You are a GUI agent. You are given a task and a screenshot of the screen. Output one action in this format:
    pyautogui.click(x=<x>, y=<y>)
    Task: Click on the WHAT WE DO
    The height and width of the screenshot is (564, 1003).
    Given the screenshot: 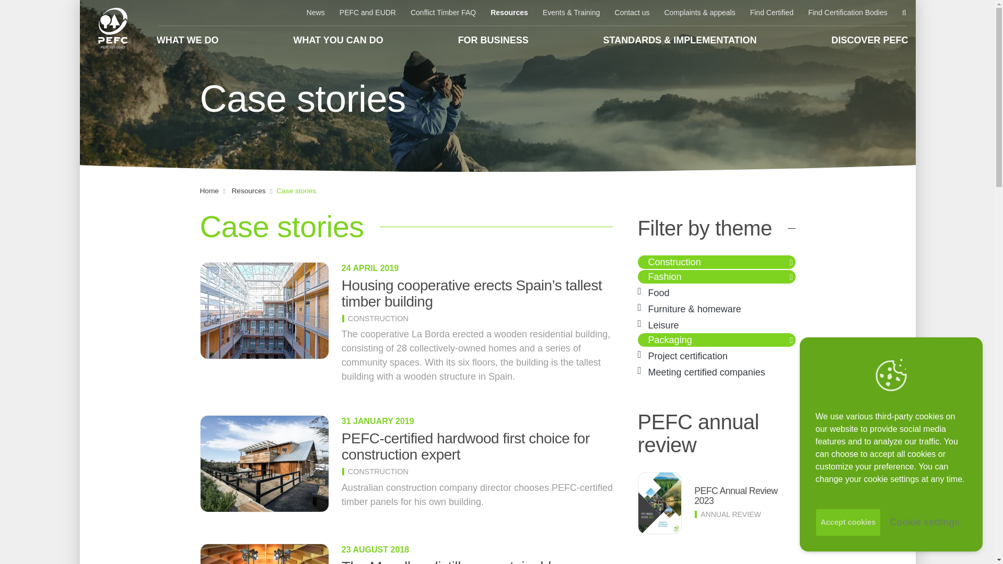 What is the action you would take?
    pyautogui.click(x=188, y=40)
    